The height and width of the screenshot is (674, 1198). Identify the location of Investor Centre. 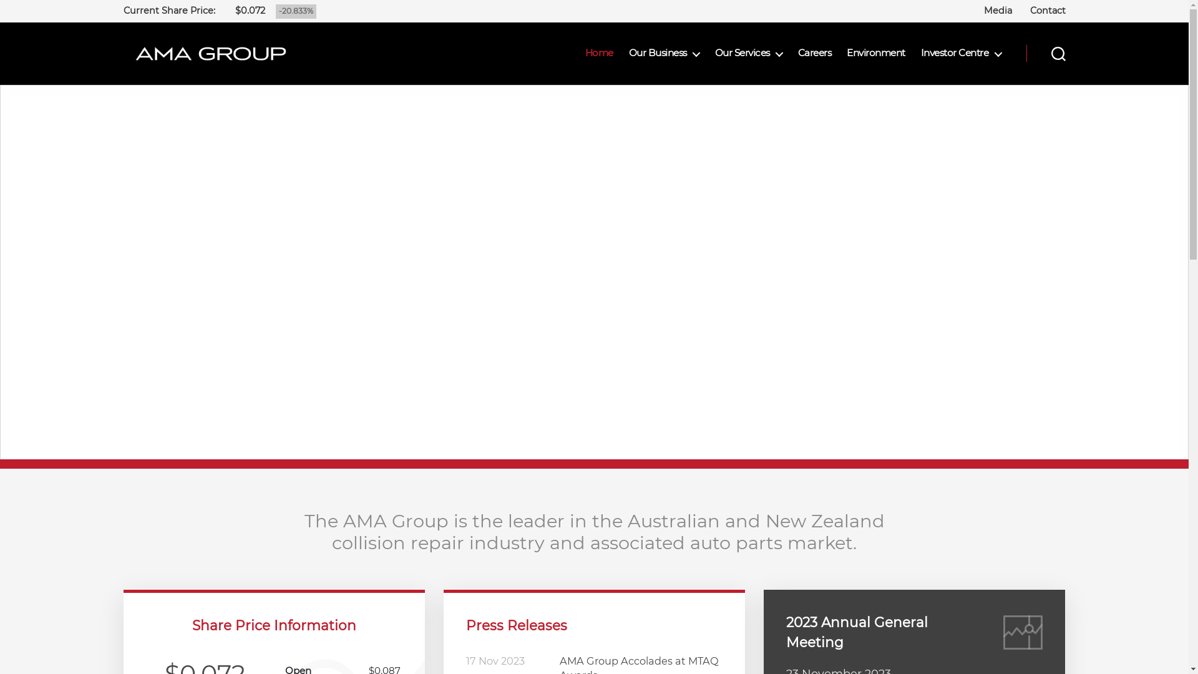
(961, 53).